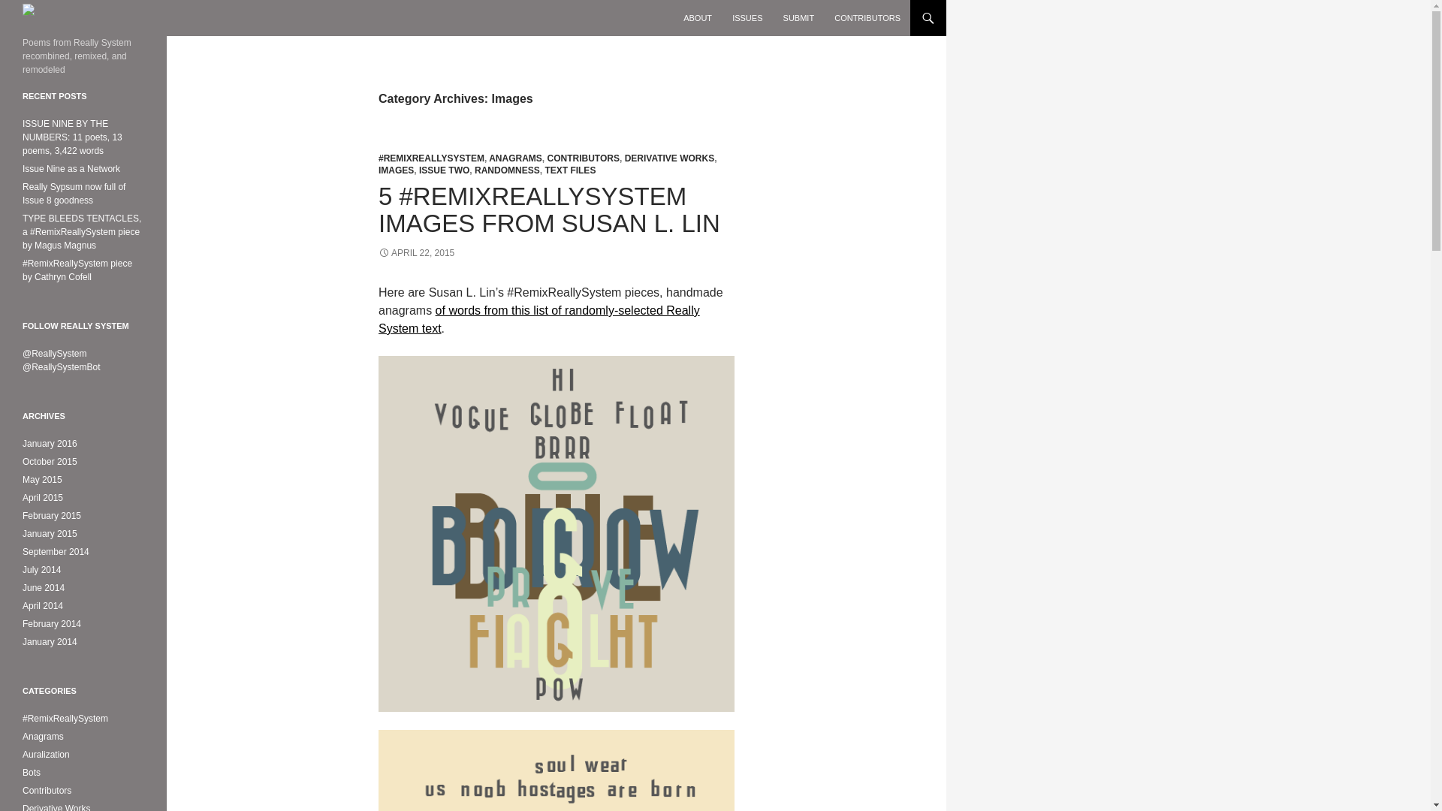 This screenshot has width=1442, height=811. Describe the element at coordinates (569, 170) in the screenshot. I see `TEXT FILES` at that location.